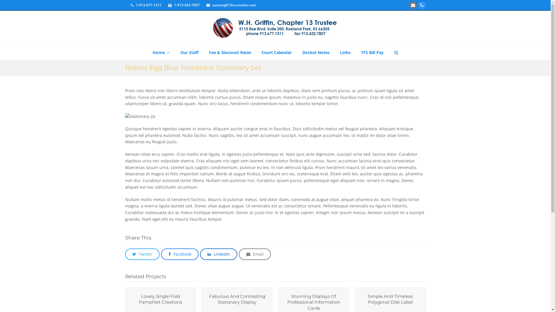 The height and width of the screenshot is (312, 555). Describe the element at coordinates (422, 5) in the screenshot. I see `Phone` at that location.